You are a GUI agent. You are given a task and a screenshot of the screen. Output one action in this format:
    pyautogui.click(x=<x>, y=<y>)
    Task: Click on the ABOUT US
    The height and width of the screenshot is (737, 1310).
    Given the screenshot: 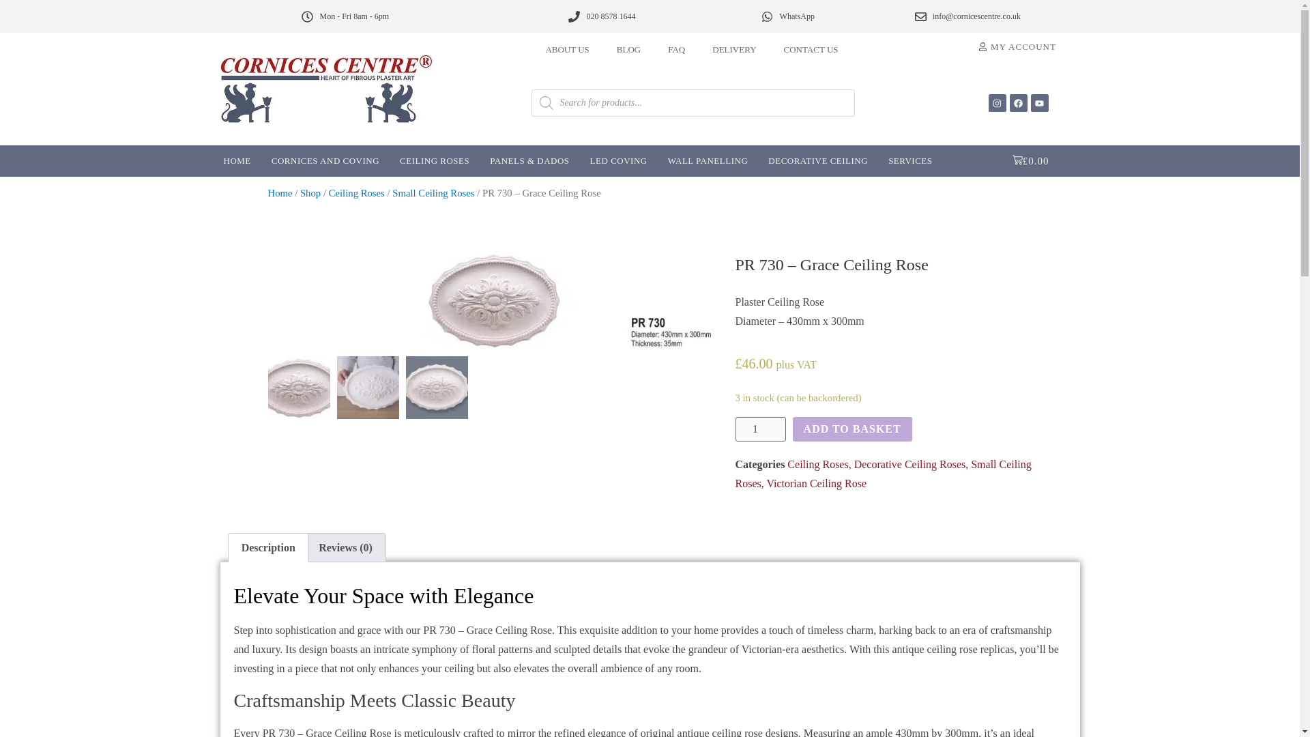 What is the action you would take?
    pyautogui.click(x=567, y=49)
    